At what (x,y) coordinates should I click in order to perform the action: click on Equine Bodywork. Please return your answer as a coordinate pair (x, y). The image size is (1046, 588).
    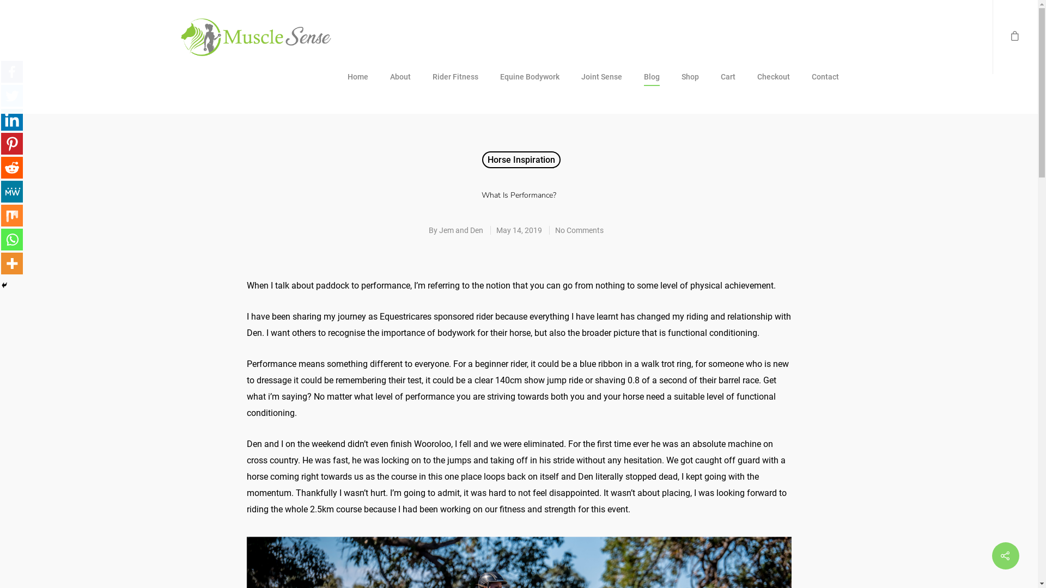
    Looking at the image, I should click on (530, 85).